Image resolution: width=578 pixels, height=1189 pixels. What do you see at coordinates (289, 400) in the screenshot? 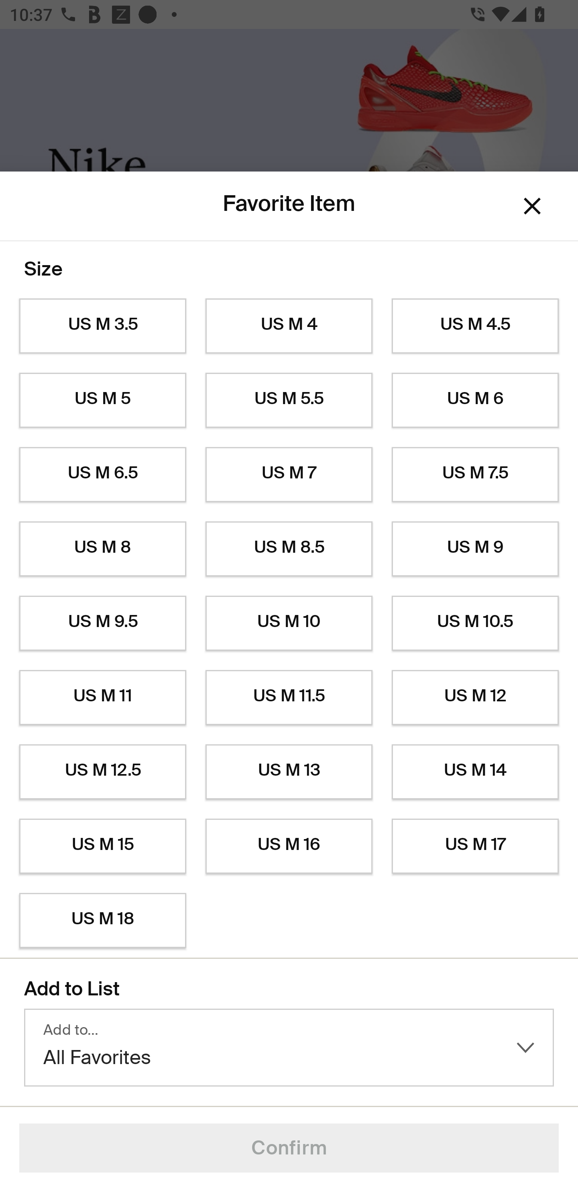
I see `US M 5.5` at bounding box center [289, 400].